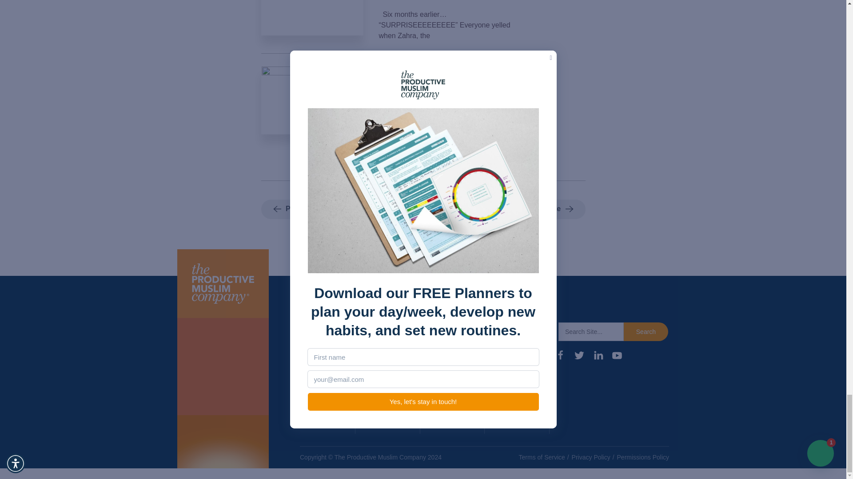 The width and height of the screenshot is (853, 479). What do you see at coordinates (379, 402) in the screenshot?
I see `Barakah Journal` at bounding box center [379, 402].